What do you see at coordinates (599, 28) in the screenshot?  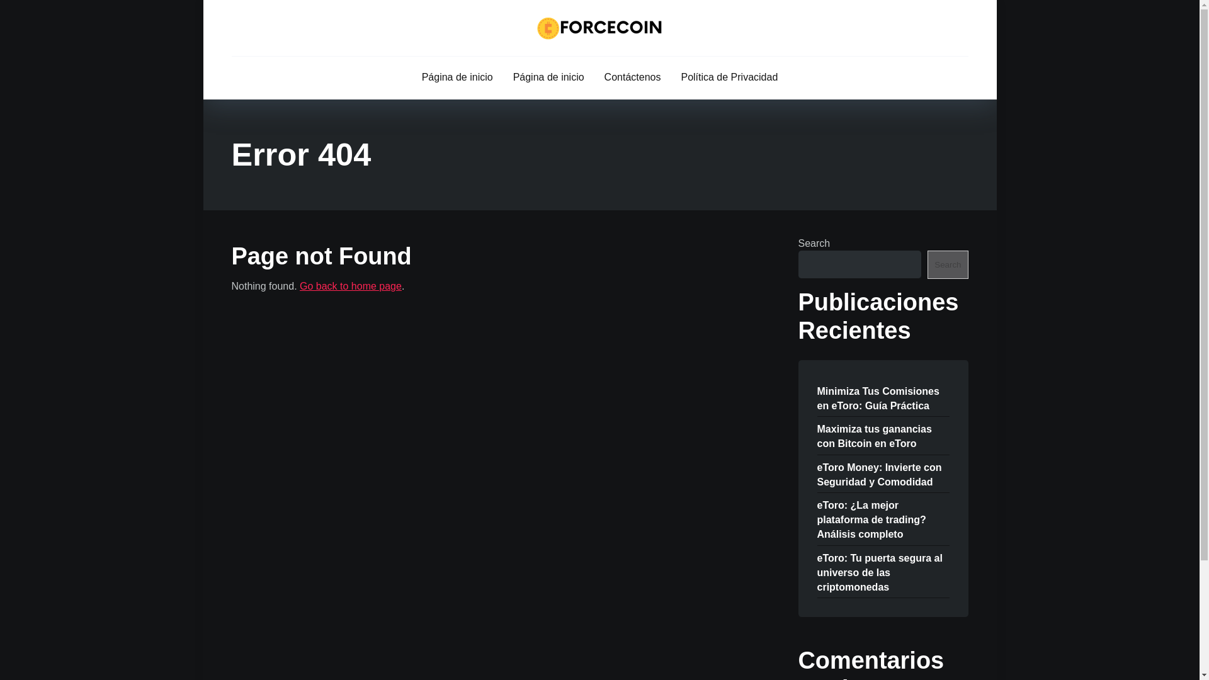 I see `Forcecoin` at bounding box center [599, 28].